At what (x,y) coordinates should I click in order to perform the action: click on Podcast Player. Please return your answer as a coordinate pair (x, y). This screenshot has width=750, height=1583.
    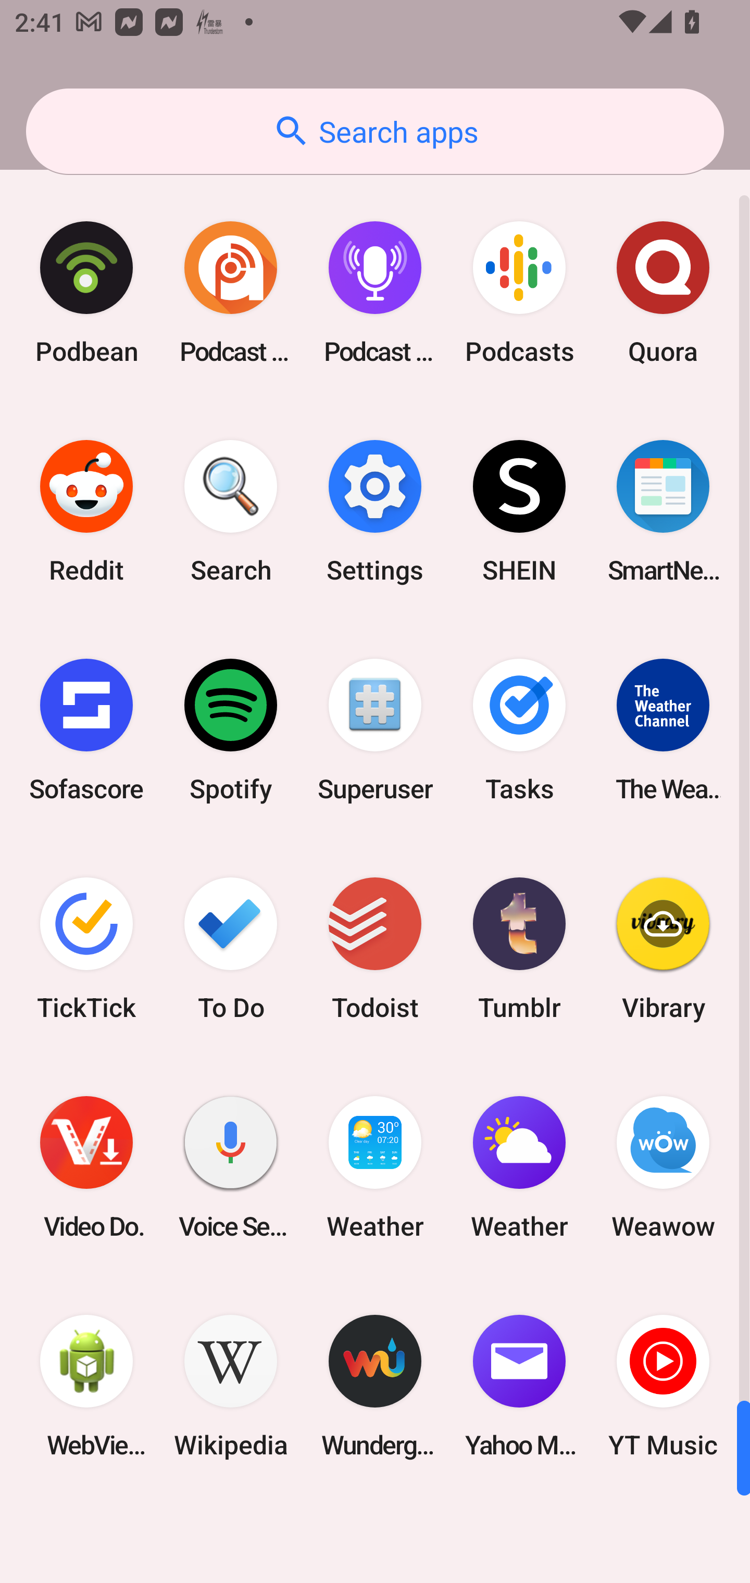
    Looking at the image, I should click on (375, 293).